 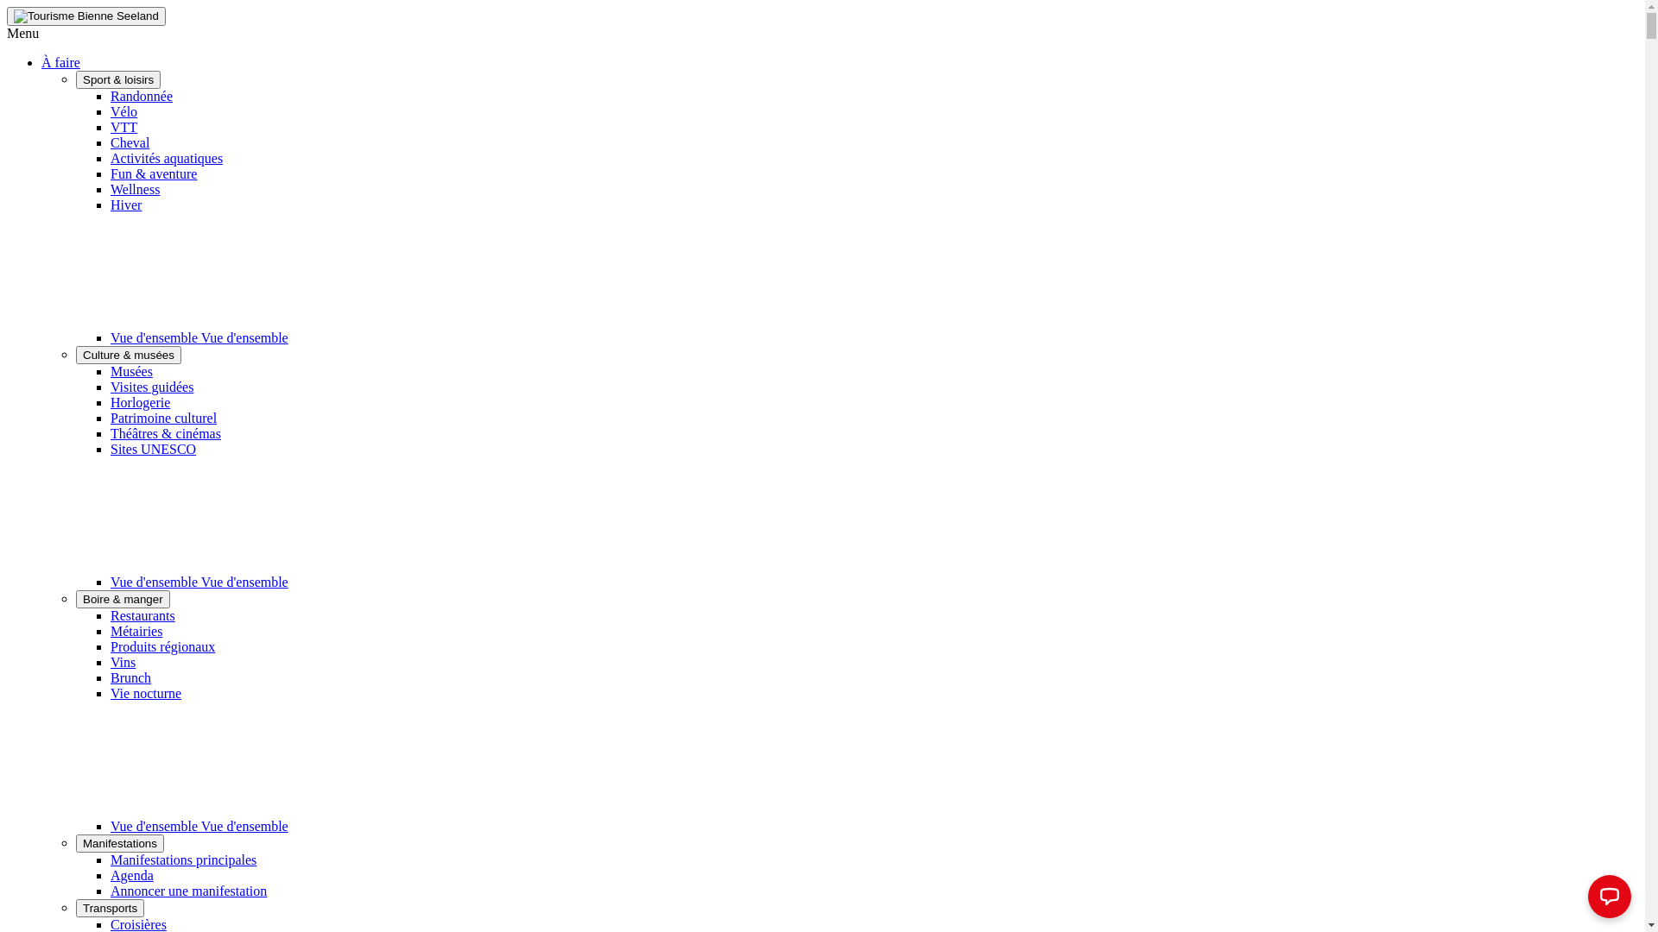 What do you see at coordinates (123, 599) in the screenshot?
I see `Boire & manger` at bounding box center [123, 599].